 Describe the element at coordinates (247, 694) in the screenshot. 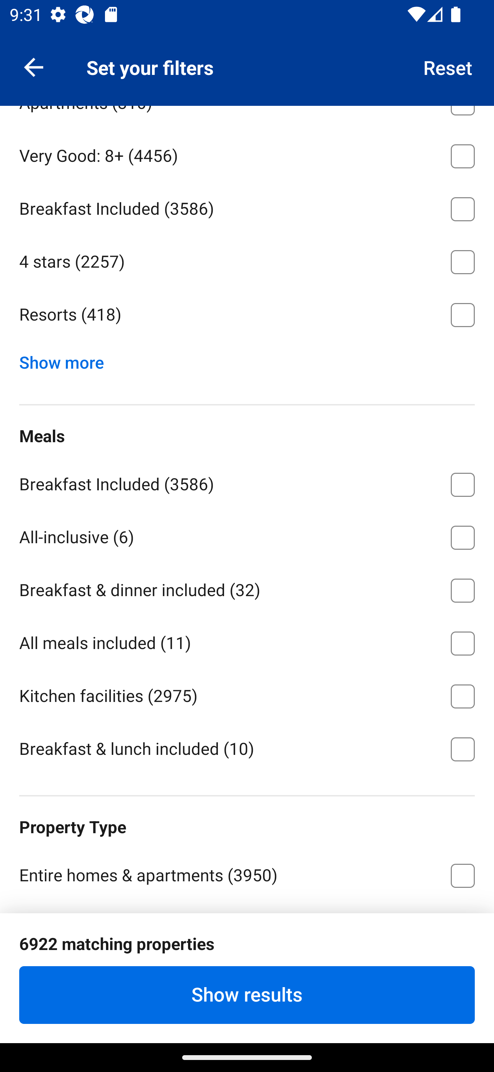

I see `Kitchen facilities ⁦(2975)` at that location.